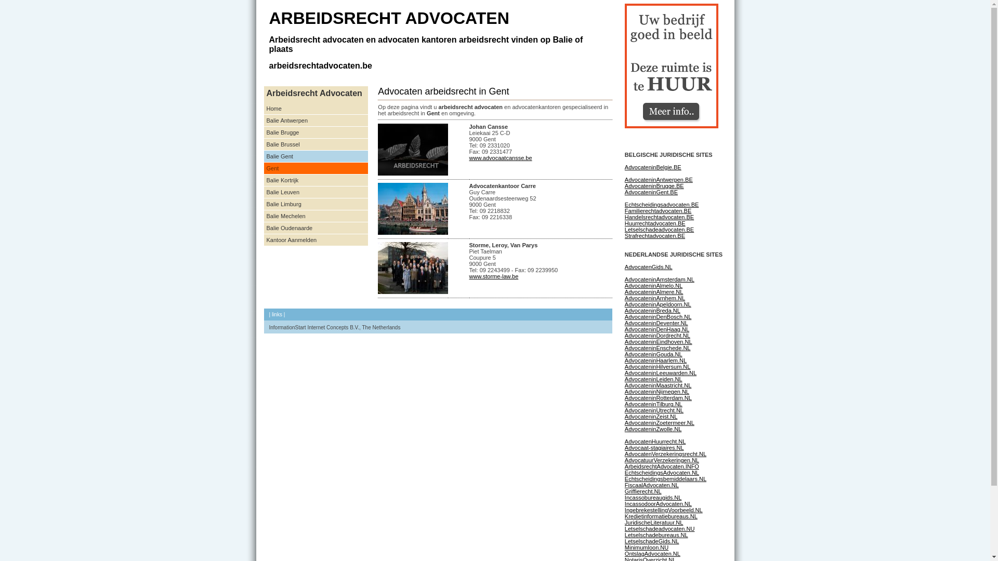 The image size is (998, 561). What do you see at coordinates (658, 385) in the screenshot?
I see `AdvocateninMaastricht.NL` at bounding box center [658, 385].